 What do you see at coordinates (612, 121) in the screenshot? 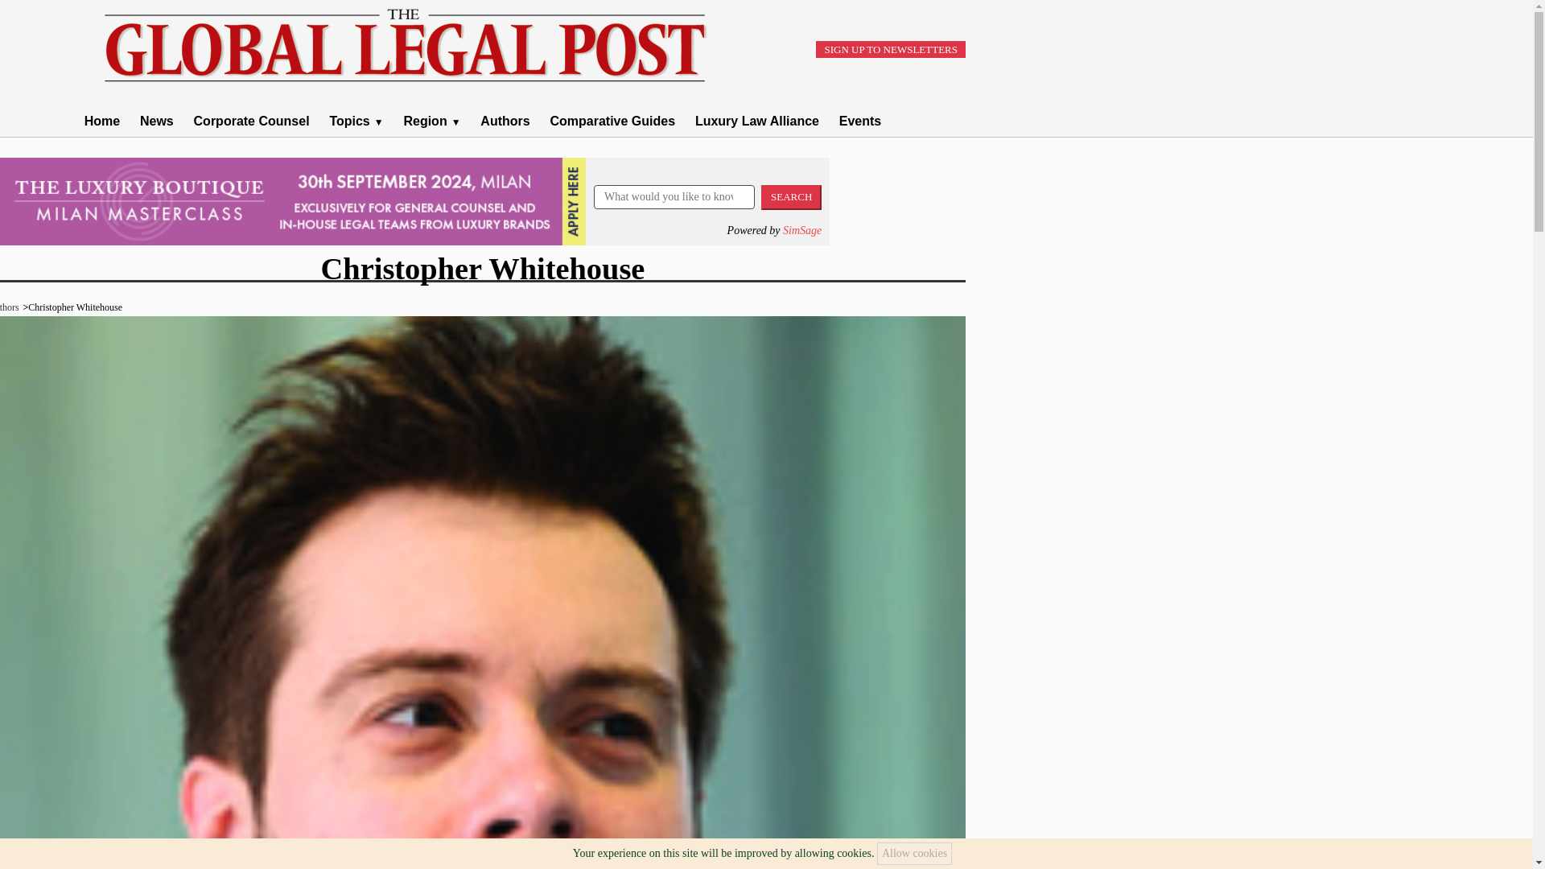
I see `Comparative Guides` at bounding box center [612, 121].